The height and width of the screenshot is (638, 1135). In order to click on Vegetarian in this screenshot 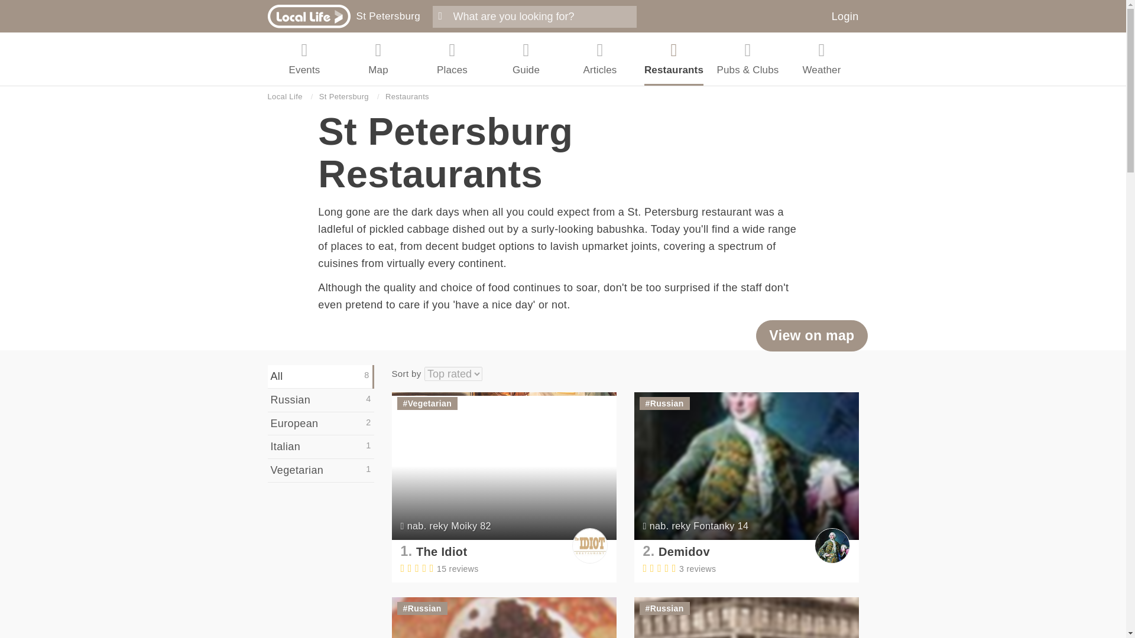, I will do `click(320, 470)`.